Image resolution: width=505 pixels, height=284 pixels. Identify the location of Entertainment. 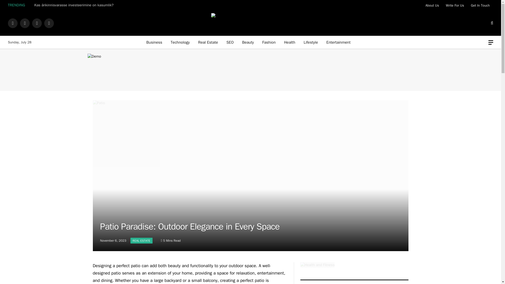
(338, 42).